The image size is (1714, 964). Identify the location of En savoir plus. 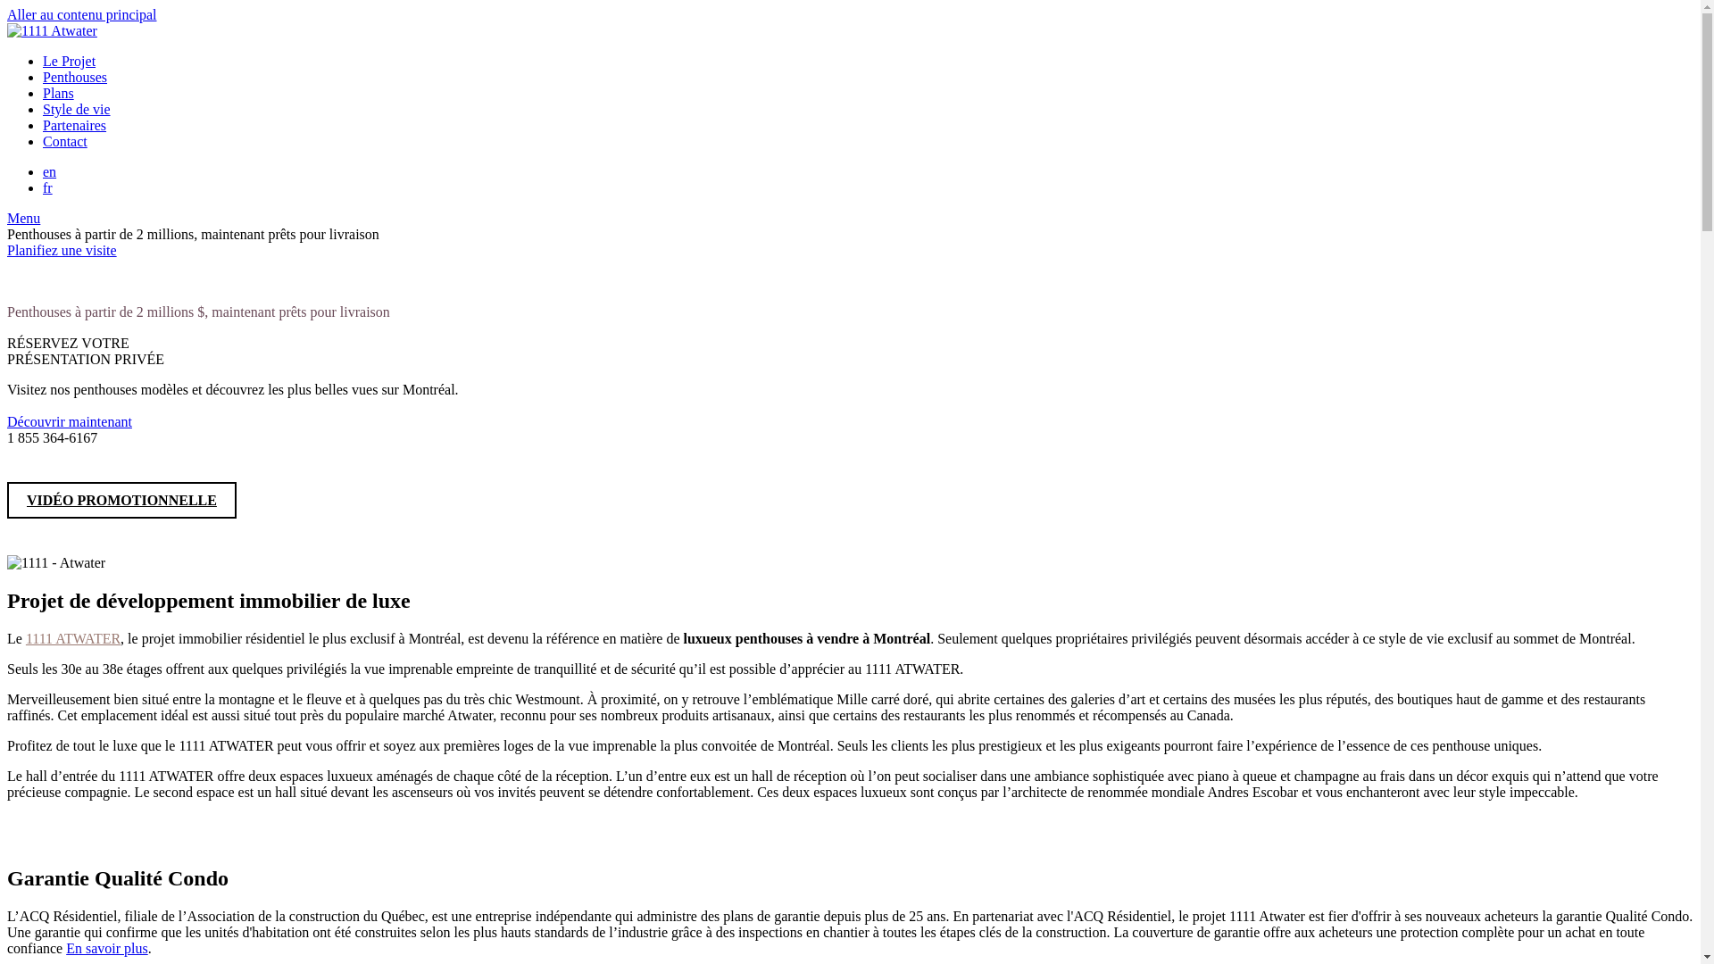
(107, 948).